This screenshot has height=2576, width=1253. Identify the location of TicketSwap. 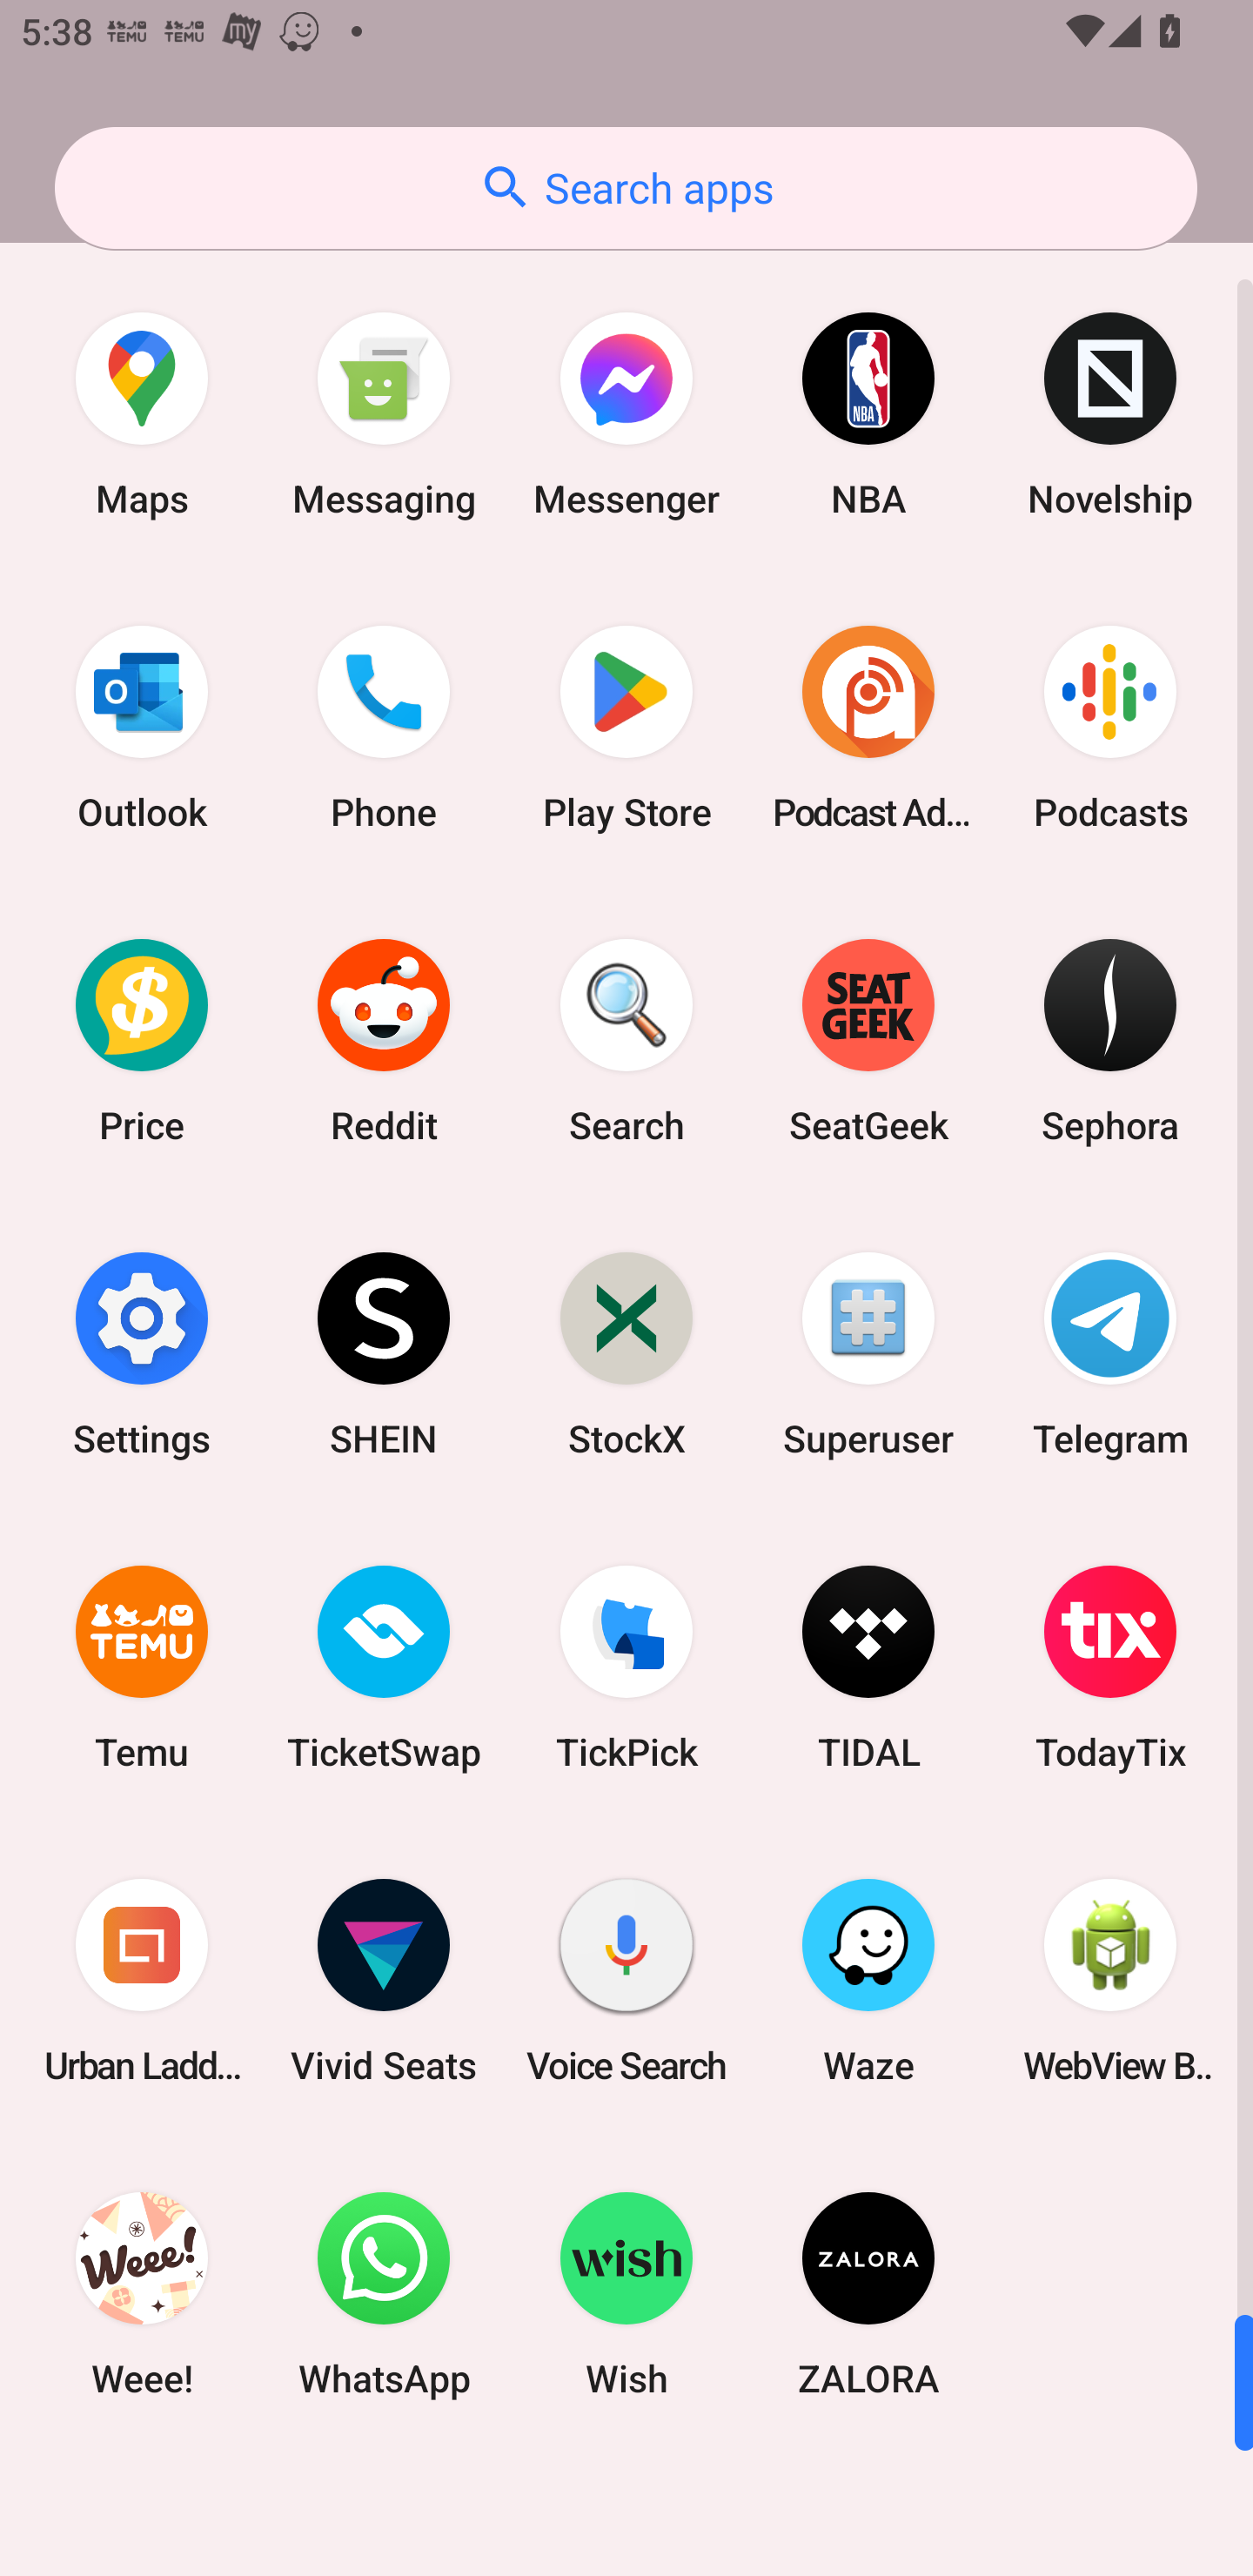
(384, 1666).